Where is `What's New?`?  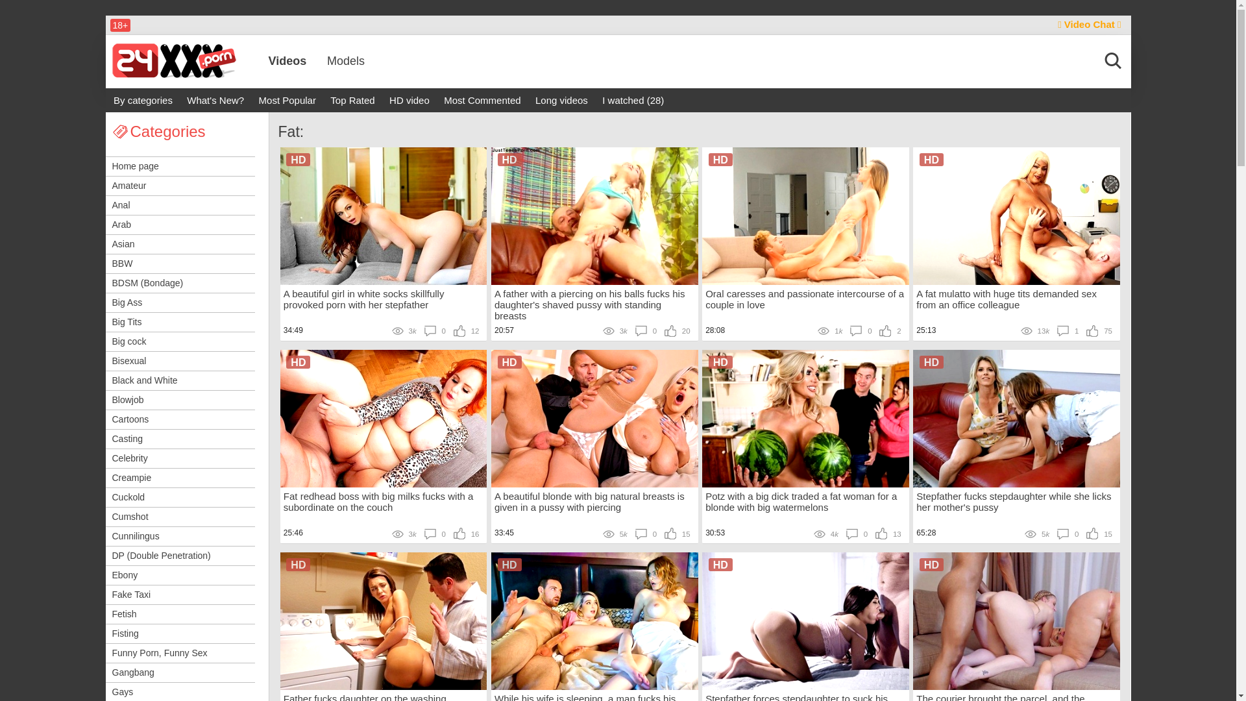
What's New? is located at coordinates (215, 100).